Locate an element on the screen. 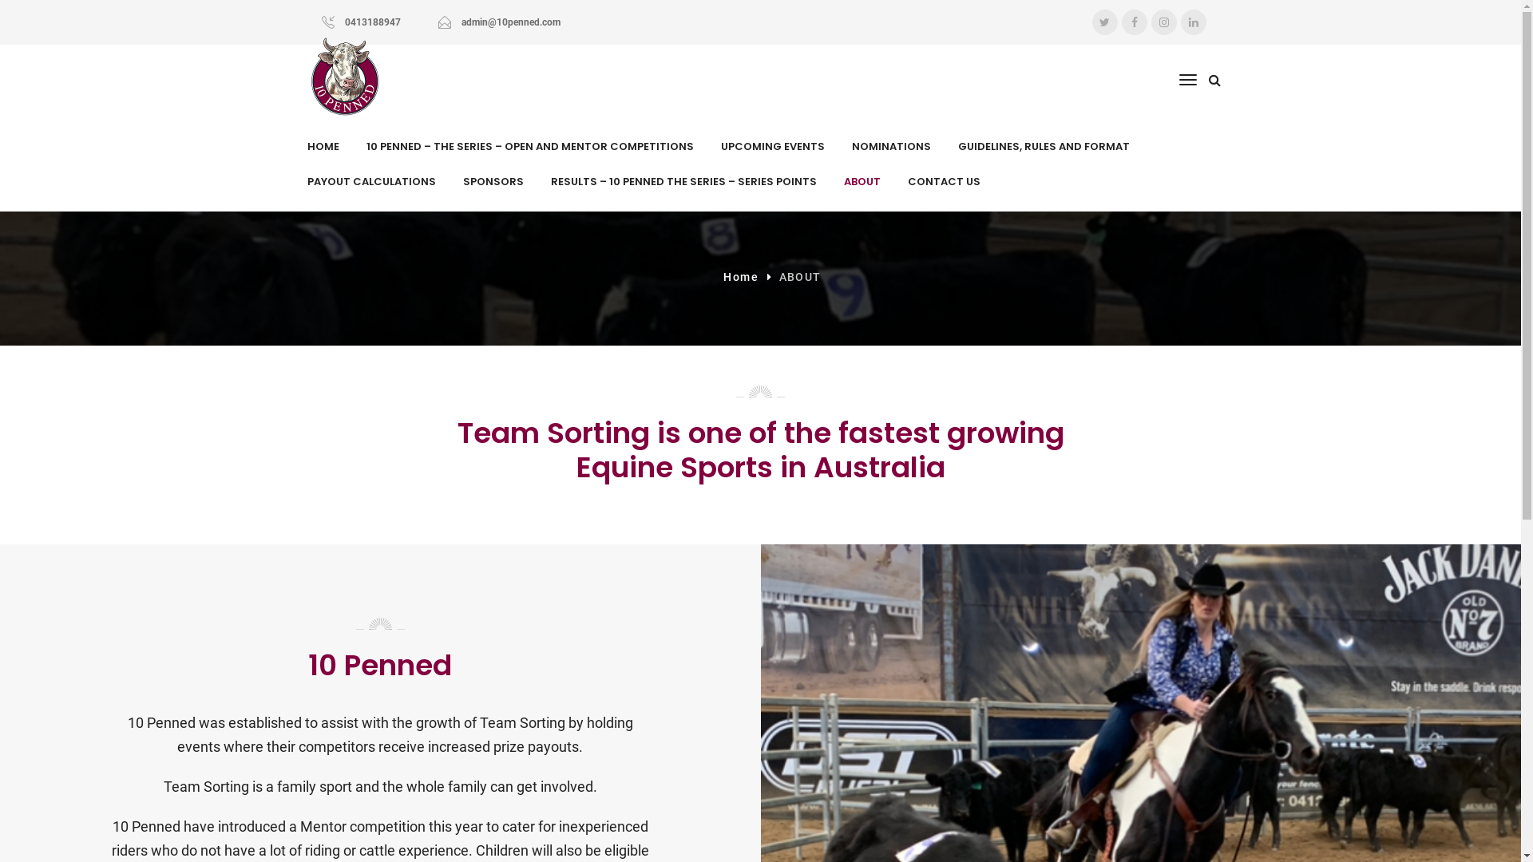  admin@10penned.com is located at coordinates (511, 22).